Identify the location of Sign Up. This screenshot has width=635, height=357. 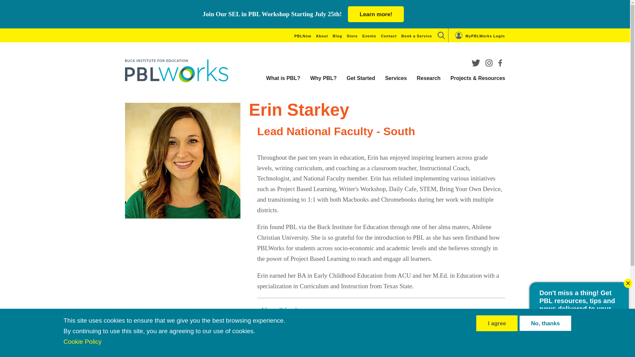
(611, 345).